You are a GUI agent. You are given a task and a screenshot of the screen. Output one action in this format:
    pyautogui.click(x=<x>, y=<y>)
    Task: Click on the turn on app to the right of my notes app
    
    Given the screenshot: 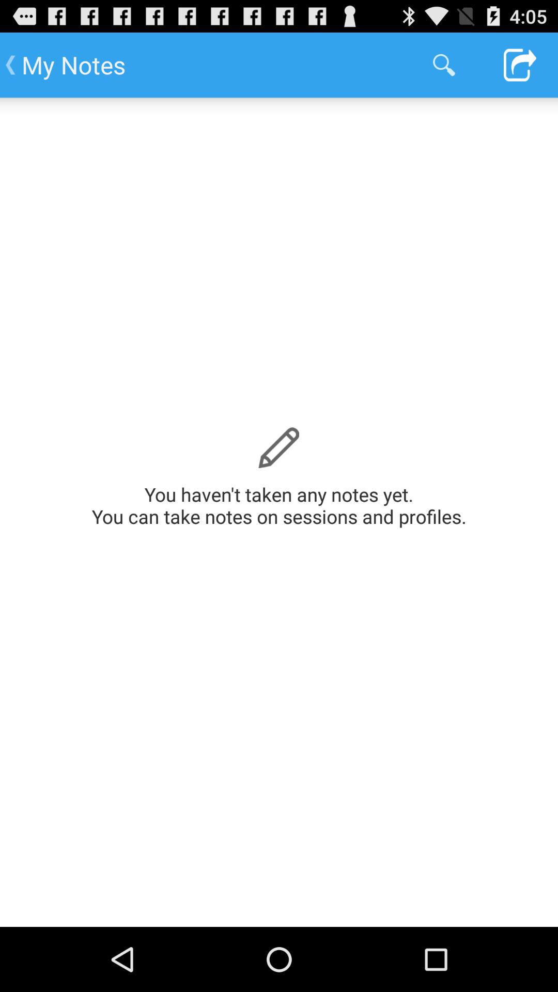 What is the action you would take?
    pyautogui.click(x=444, y=65)
    